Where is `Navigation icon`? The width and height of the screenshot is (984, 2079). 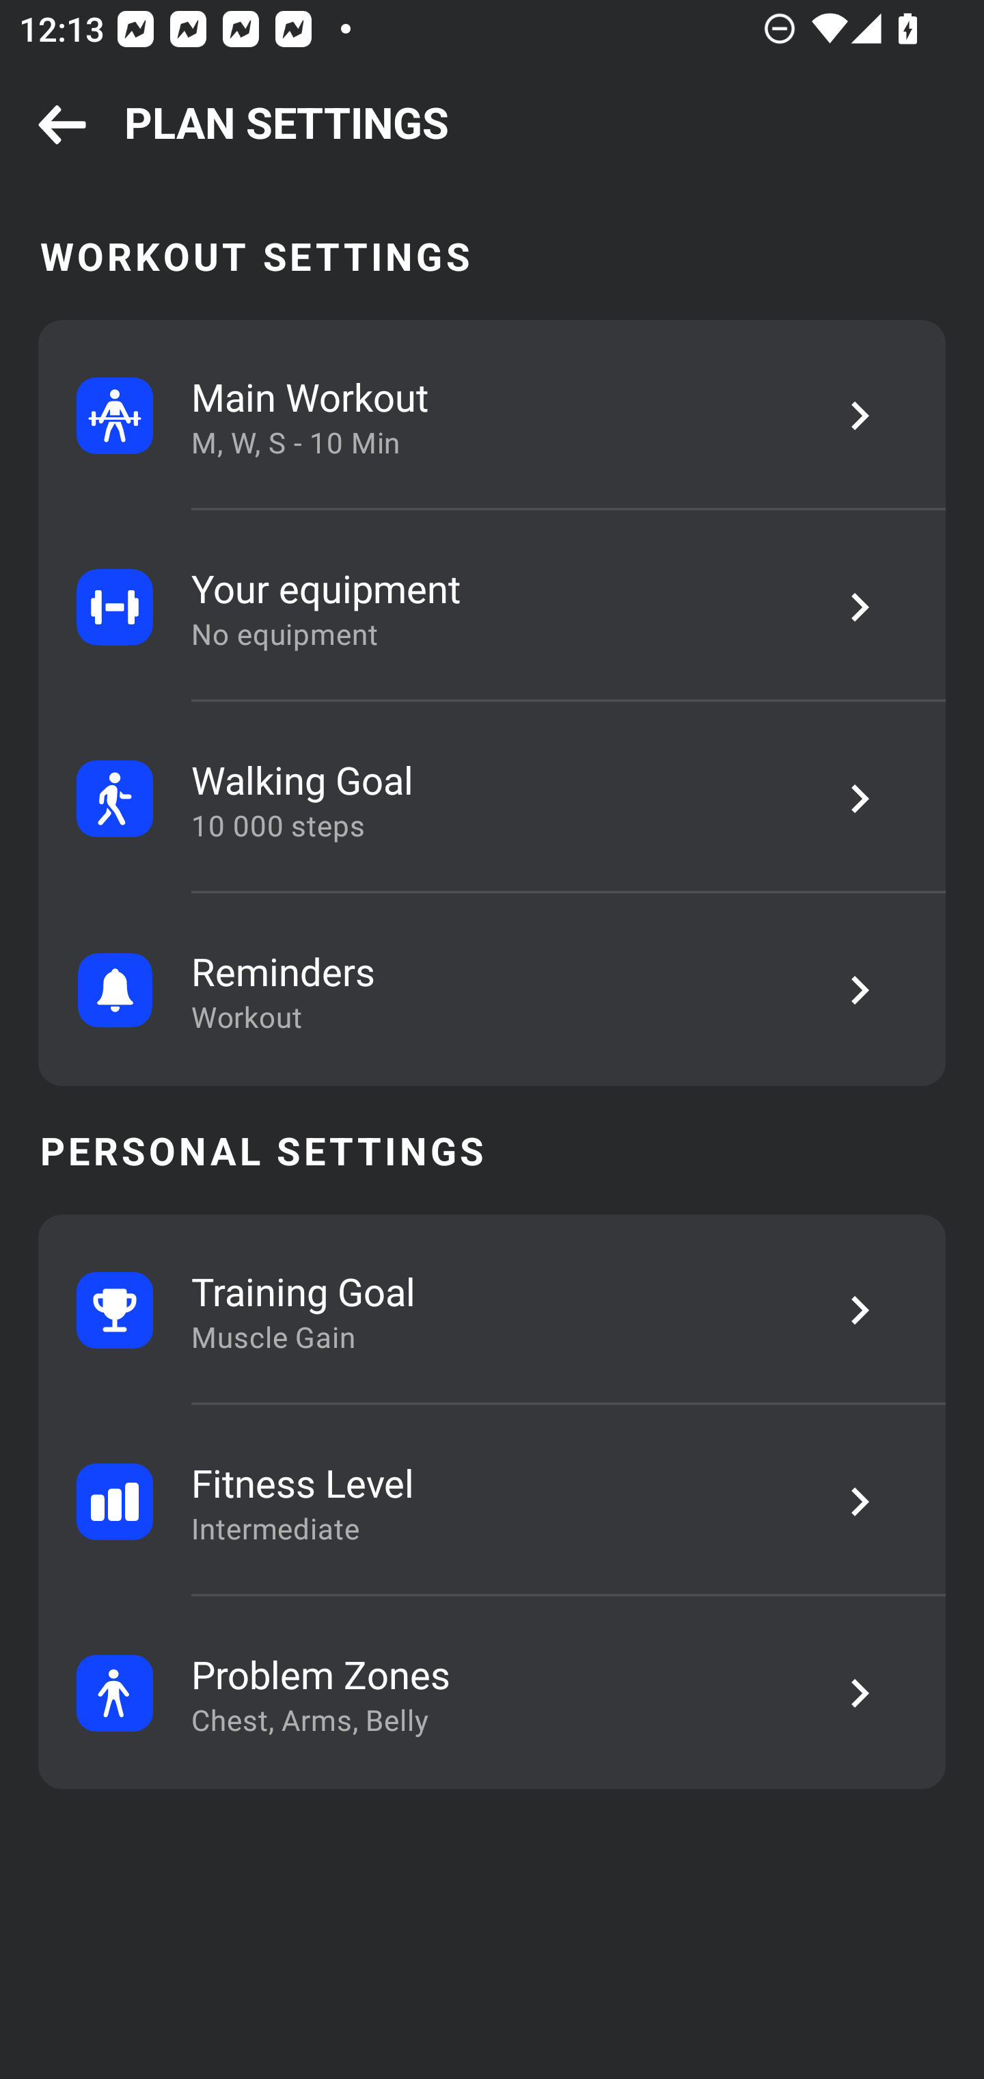 Navigation icon is located at coordinates (62, 126).